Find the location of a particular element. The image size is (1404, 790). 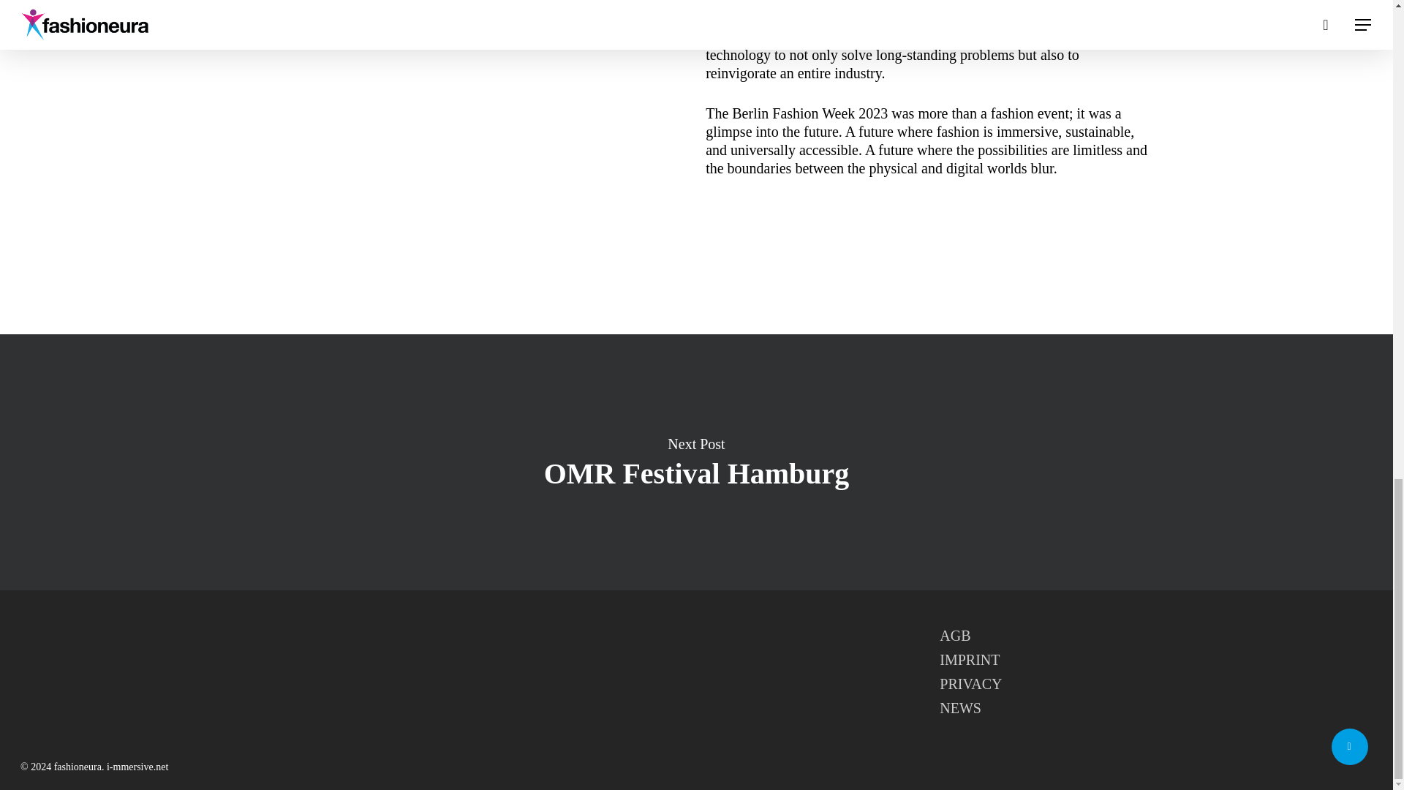

NEWS is located at coordinates (1155, 708).